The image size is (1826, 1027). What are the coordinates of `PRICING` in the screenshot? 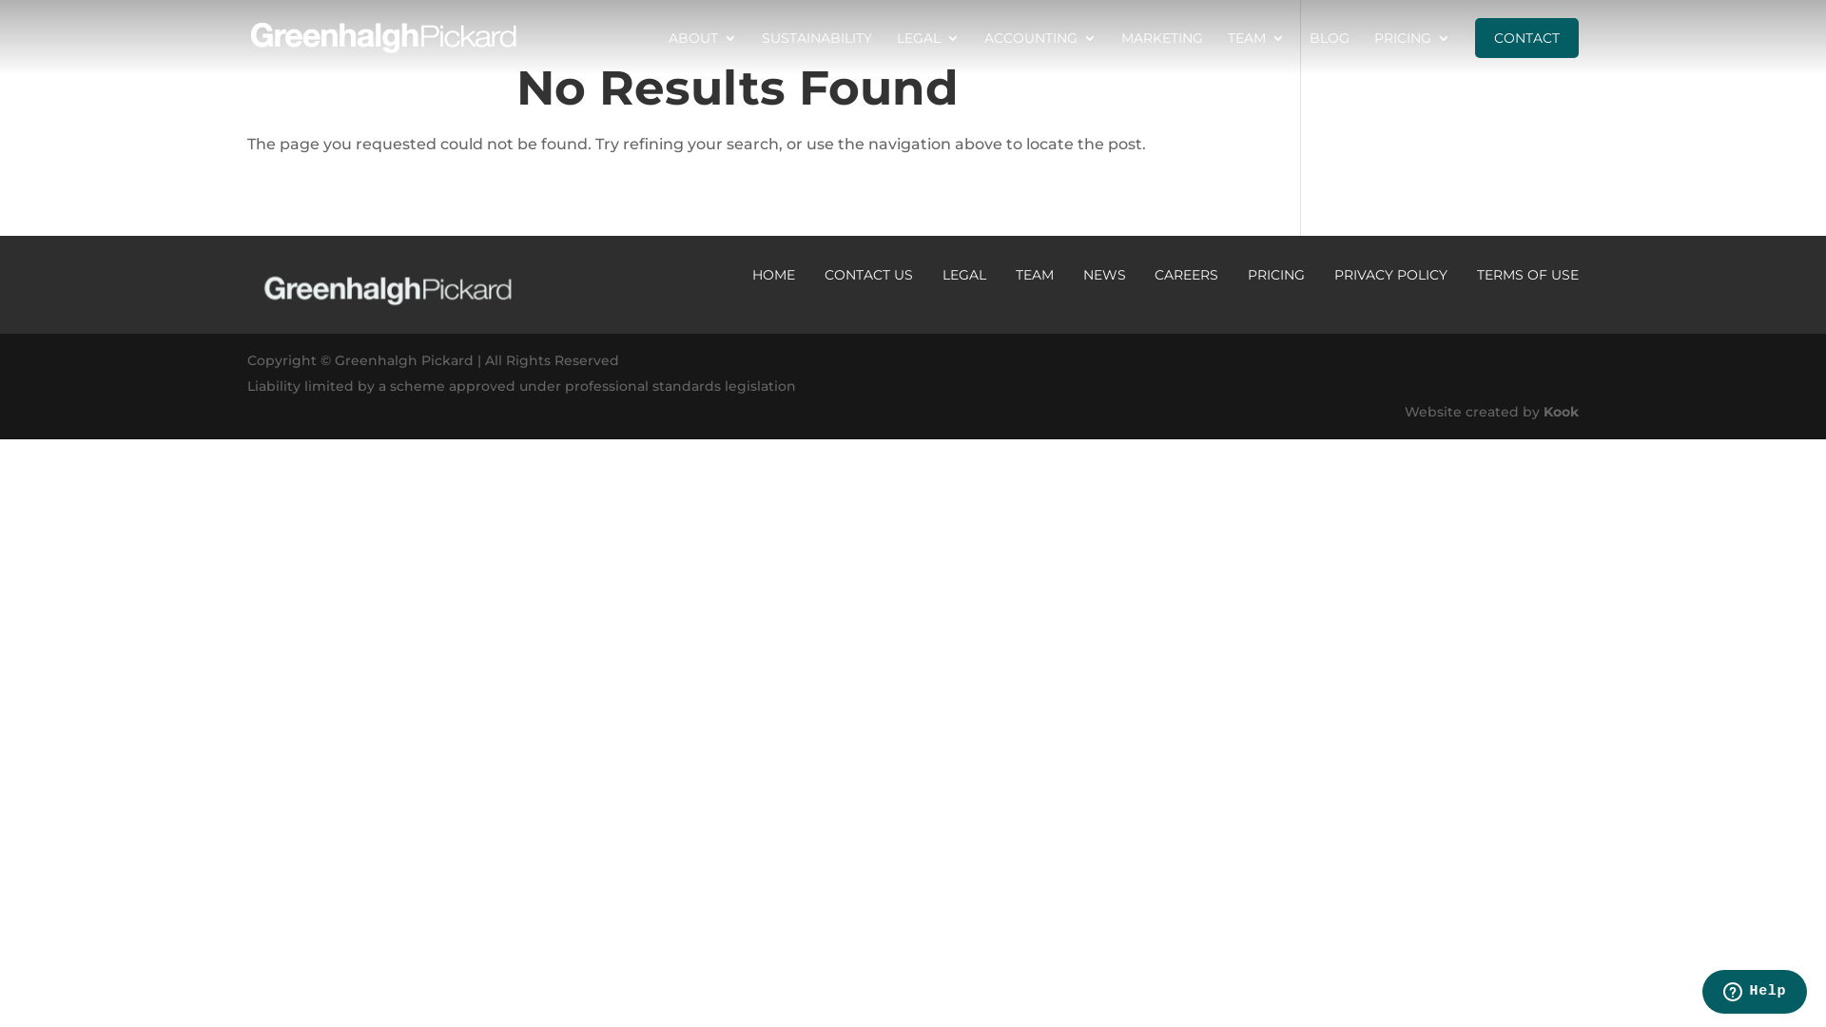 It's located at (1412, 53).